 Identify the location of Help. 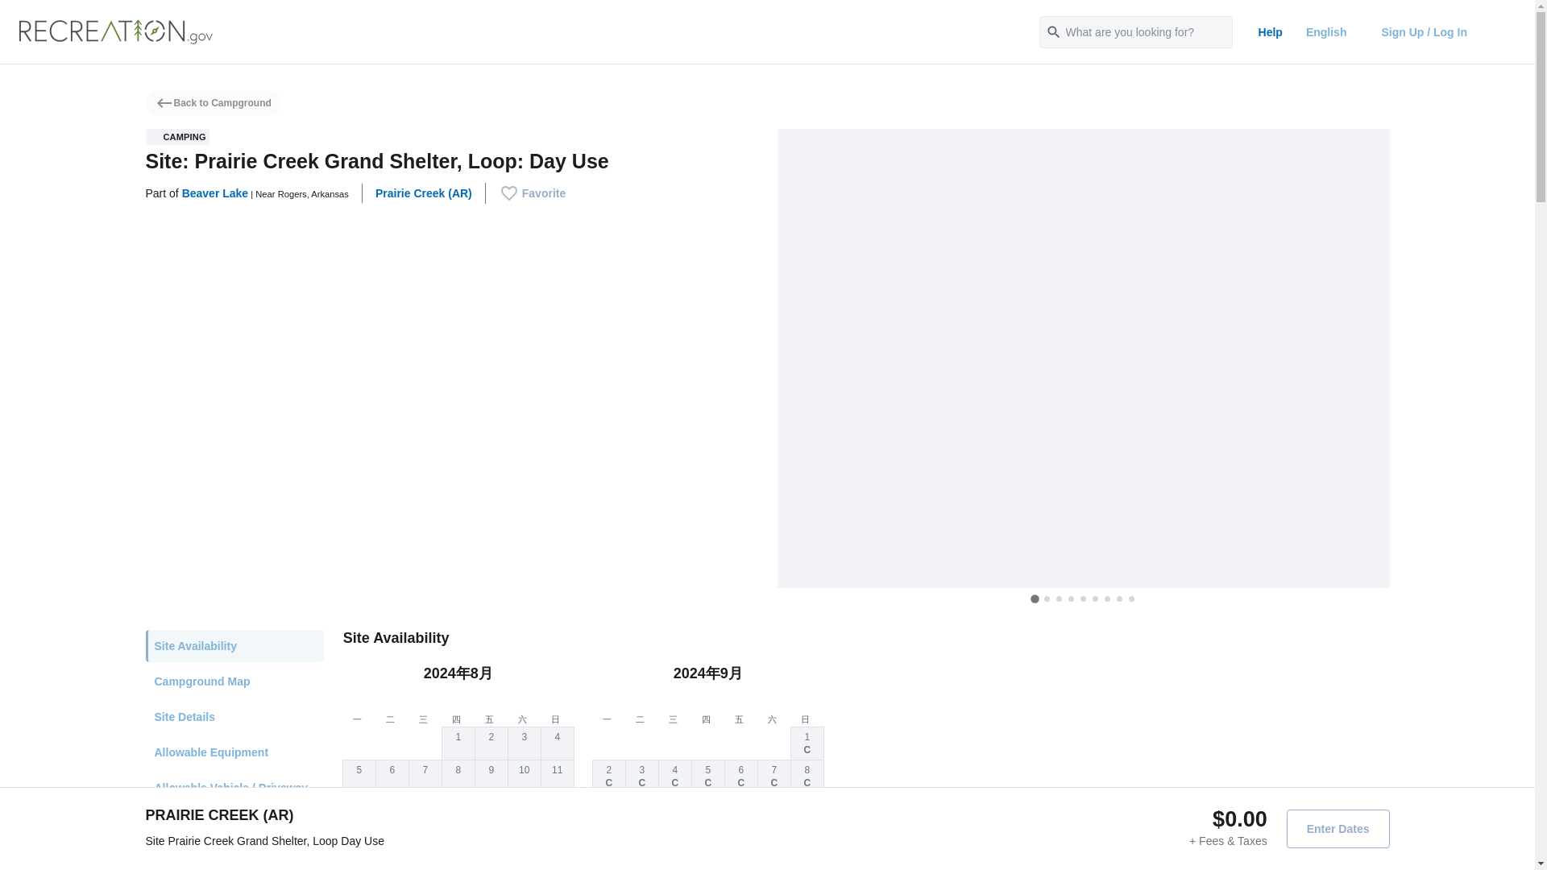
(1270, 32).